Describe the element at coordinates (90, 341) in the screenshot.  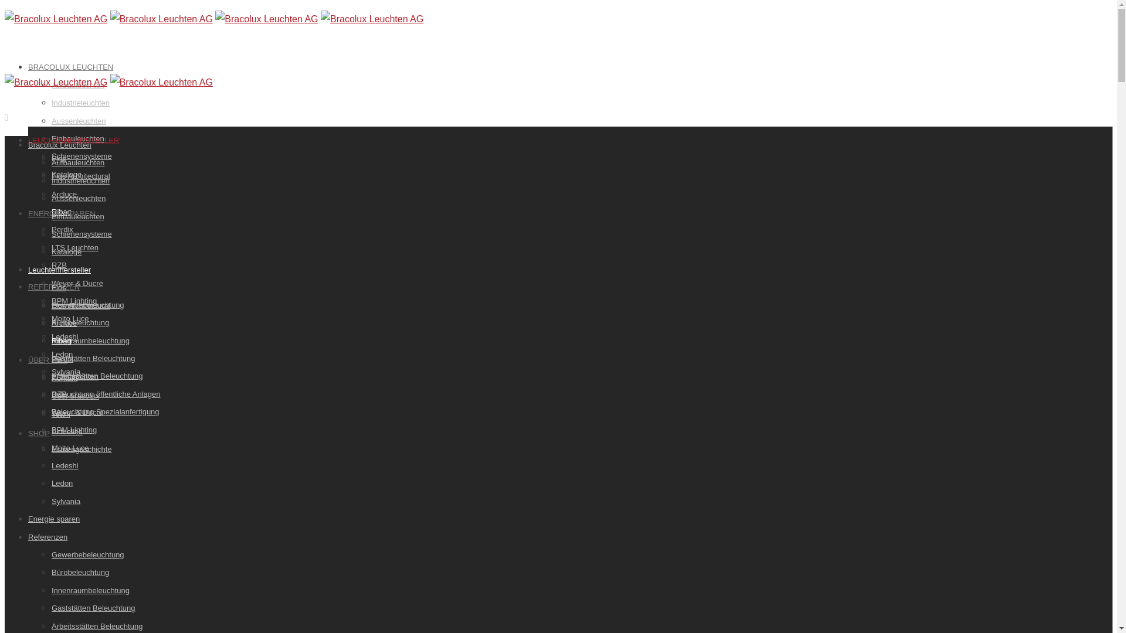
I see `Innenraumbeleuchtung` at that location.